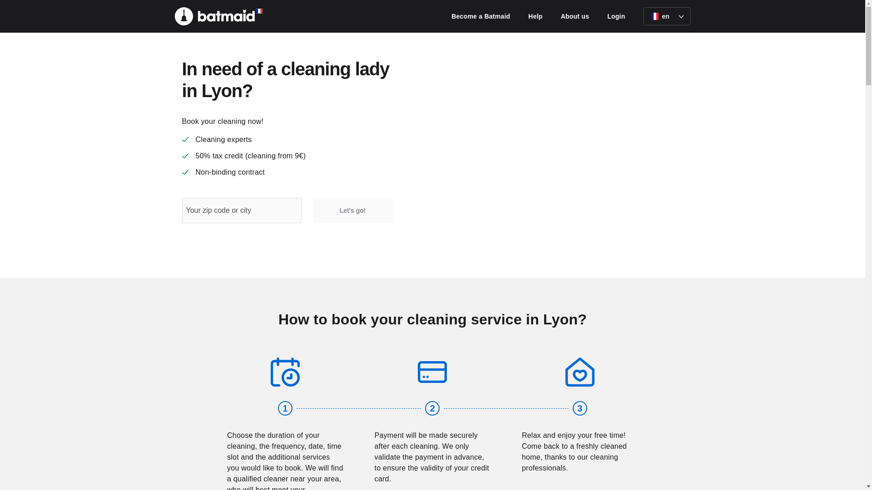 The image size is (872, 490). I want to click on en, so click(667, 16).